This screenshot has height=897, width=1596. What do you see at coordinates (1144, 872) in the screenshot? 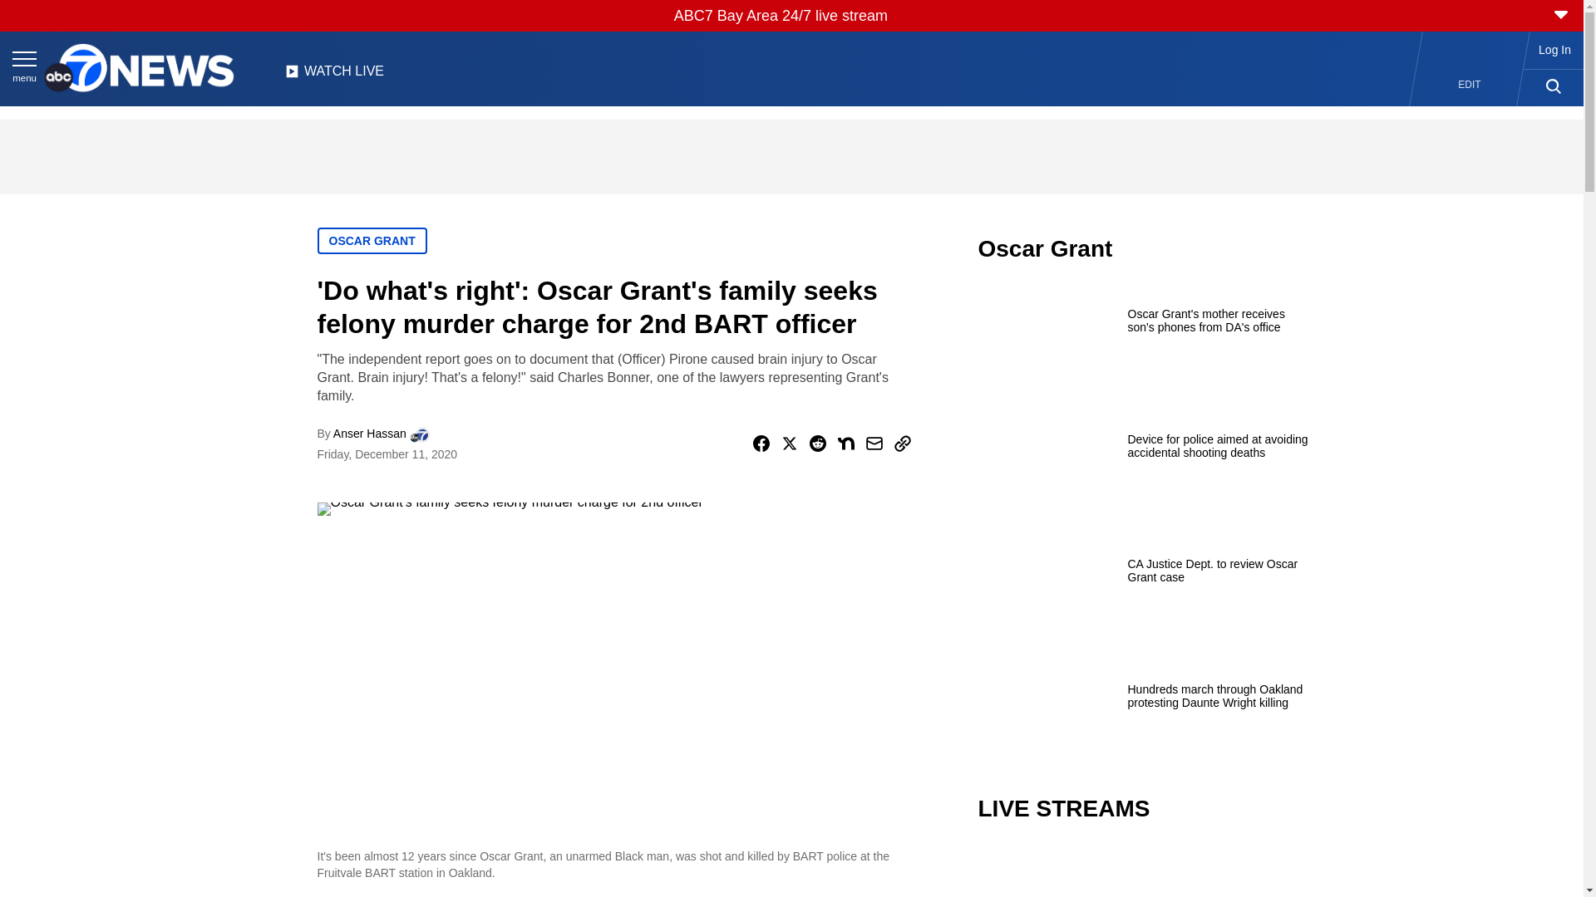
I see `video.title` at bounding box center [1144, 872].